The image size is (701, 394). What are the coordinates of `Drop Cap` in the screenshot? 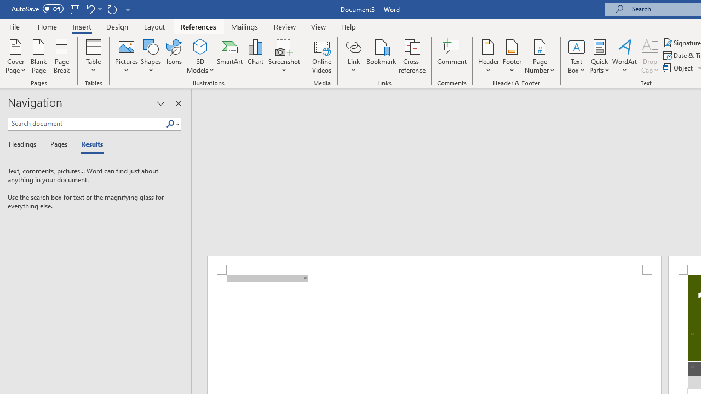 It's located at (650, 56).